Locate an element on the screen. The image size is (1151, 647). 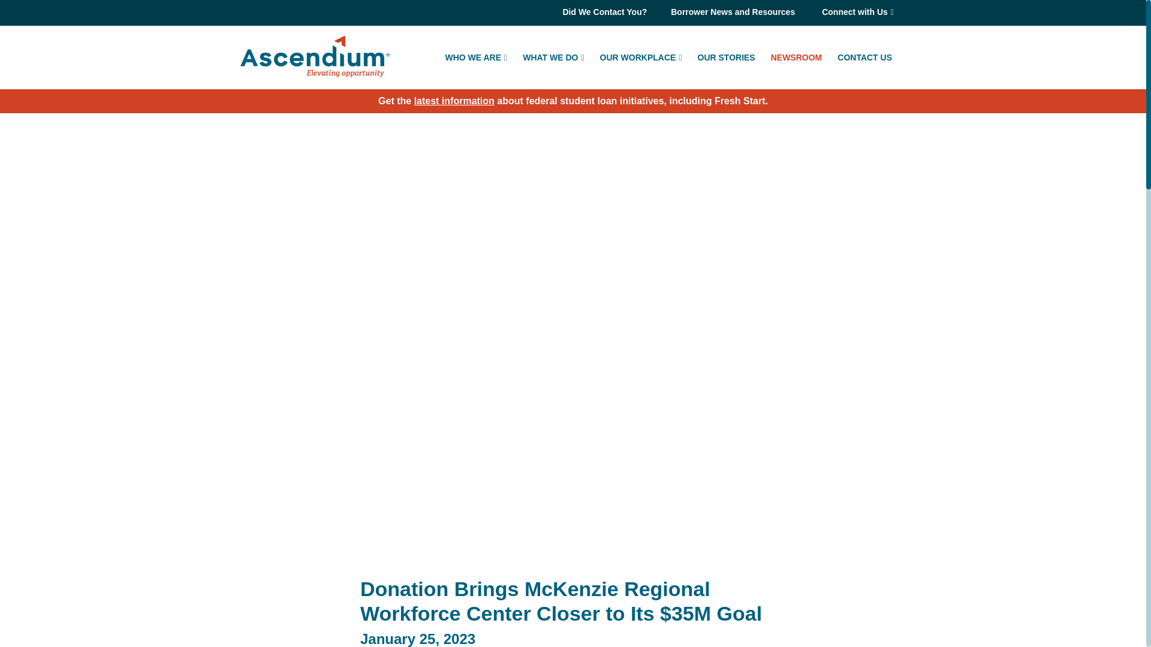
Go to the Who We Are page is located at coordinates (476, 56).